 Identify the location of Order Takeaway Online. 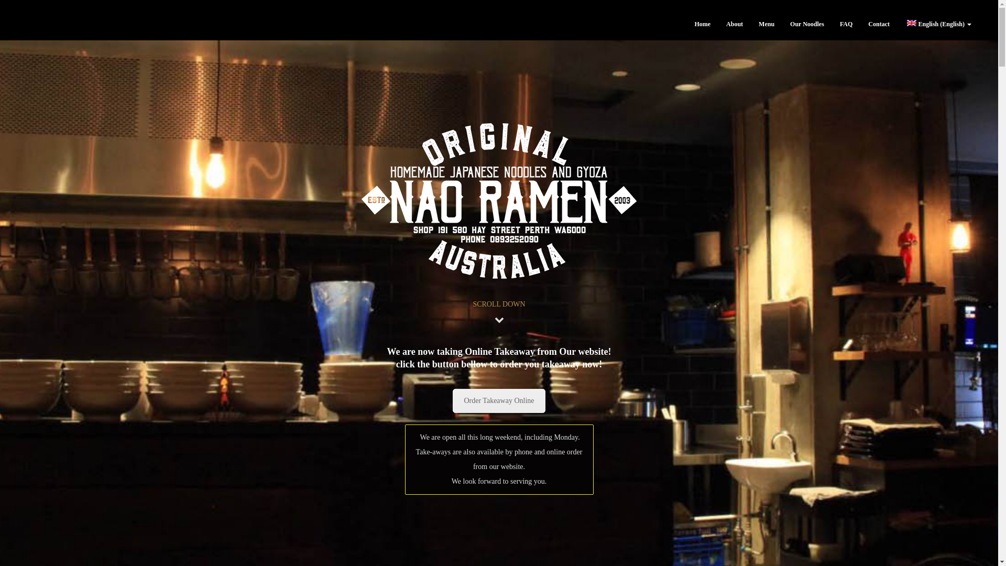
(499, 401).